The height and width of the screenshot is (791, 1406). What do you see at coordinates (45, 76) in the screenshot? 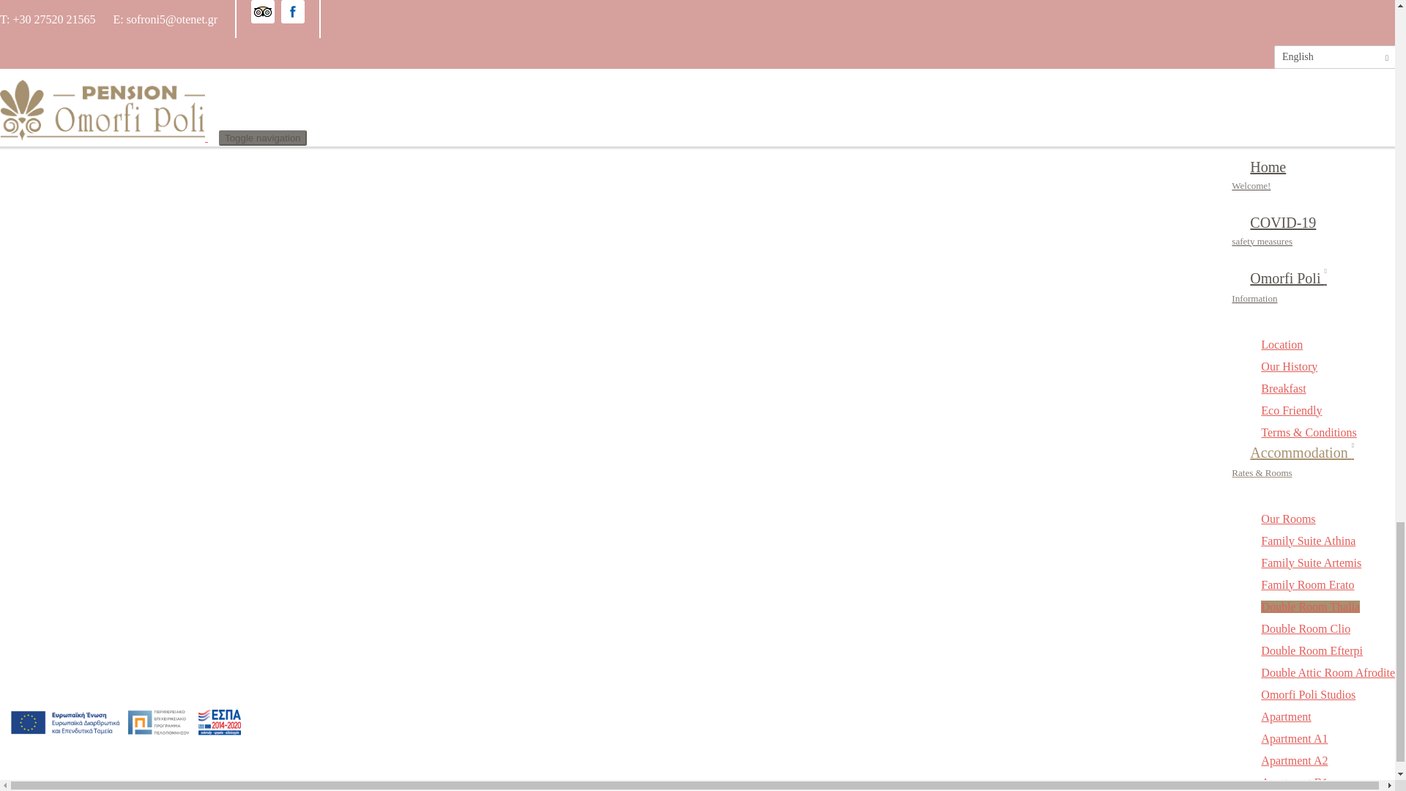
I see `Welcome!` at bounding box center [45, 76].